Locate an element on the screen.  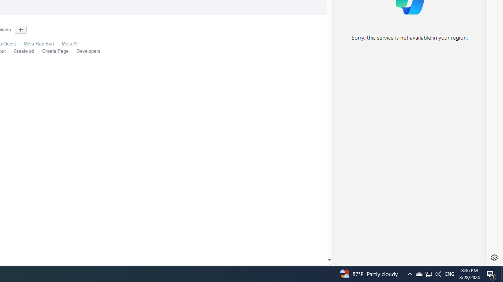
Create ad is located at coordinates (20, 51).